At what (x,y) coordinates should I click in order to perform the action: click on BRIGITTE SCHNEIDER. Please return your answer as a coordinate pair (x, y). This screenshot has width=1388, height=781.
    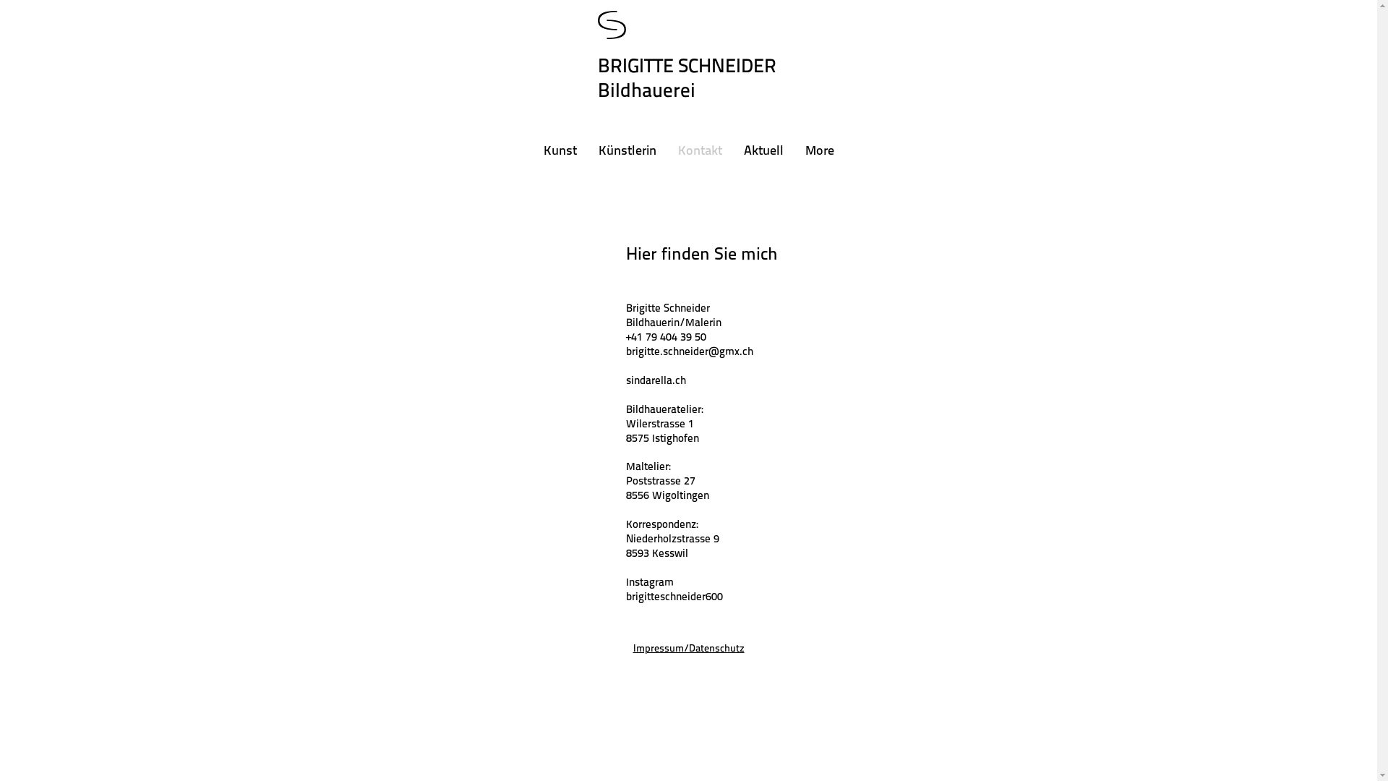
    Looking at the image, I should click on (687, 68).